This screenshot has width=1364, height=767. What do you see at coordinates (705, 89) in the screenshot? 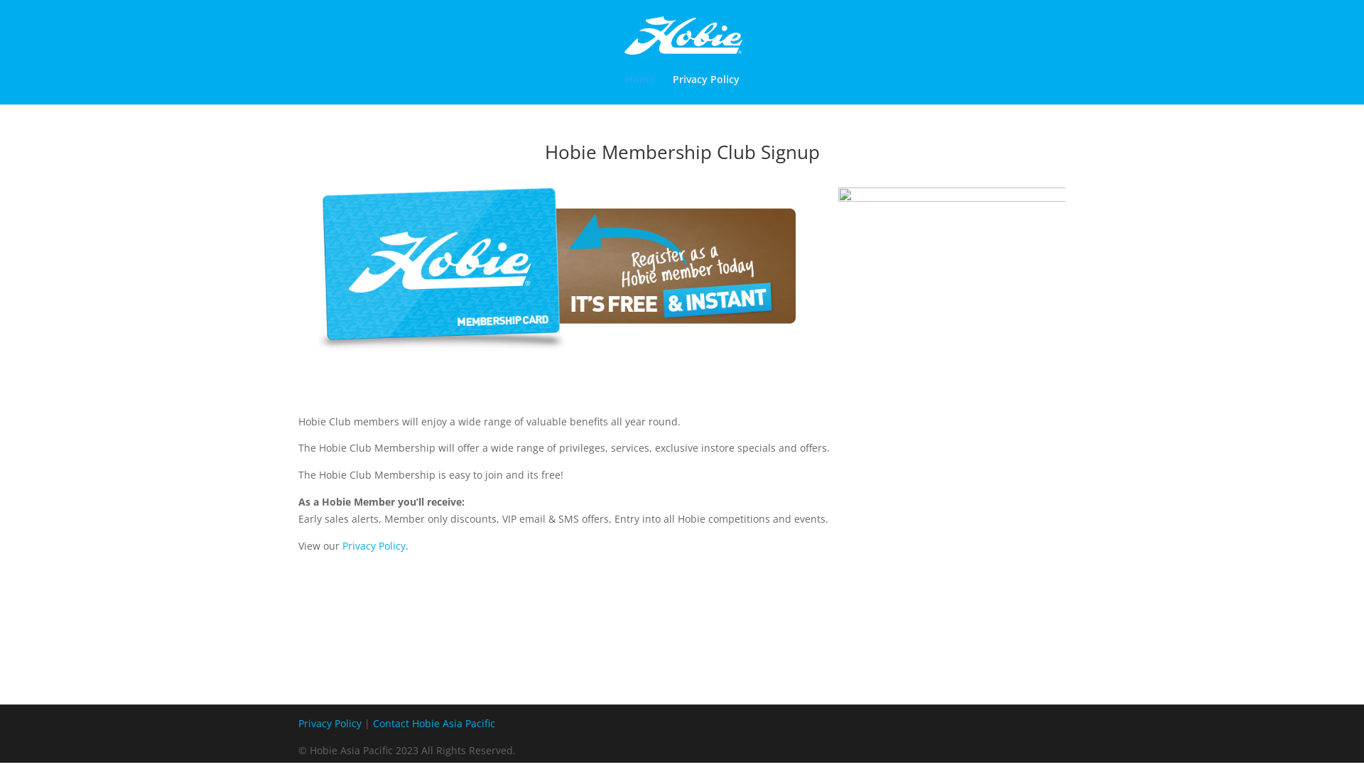
I see `Privacy Policy` at bounding box center [705, 89].